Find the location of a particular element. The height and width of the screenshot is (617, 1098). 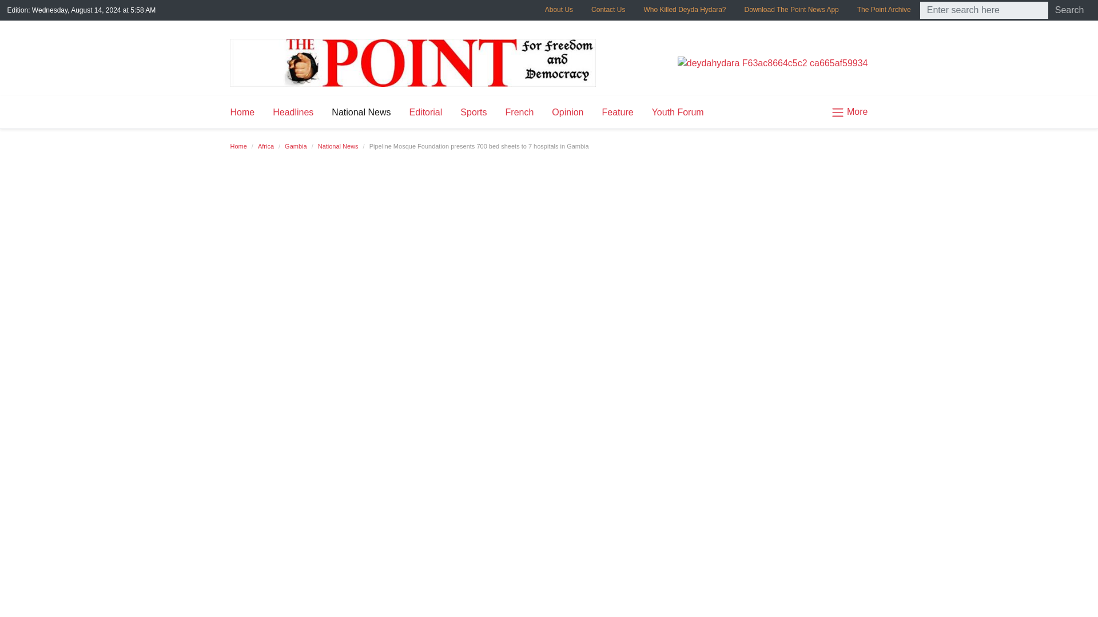

Who Killed Deyda Hydara? is located at coordinates (684, 9).